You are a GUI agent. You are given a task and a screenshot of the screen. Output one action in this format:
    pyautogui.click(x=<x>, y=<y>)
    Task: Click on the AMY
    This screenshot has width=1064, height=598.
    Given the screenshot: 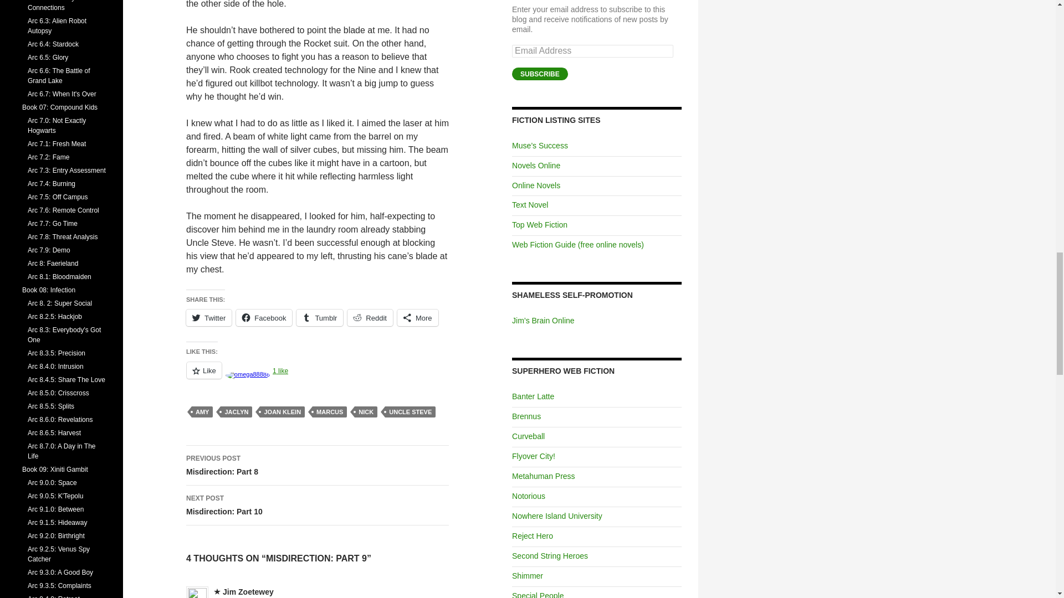 What is the action you would take?
    pyautogui.click(x=318, y=505)
    